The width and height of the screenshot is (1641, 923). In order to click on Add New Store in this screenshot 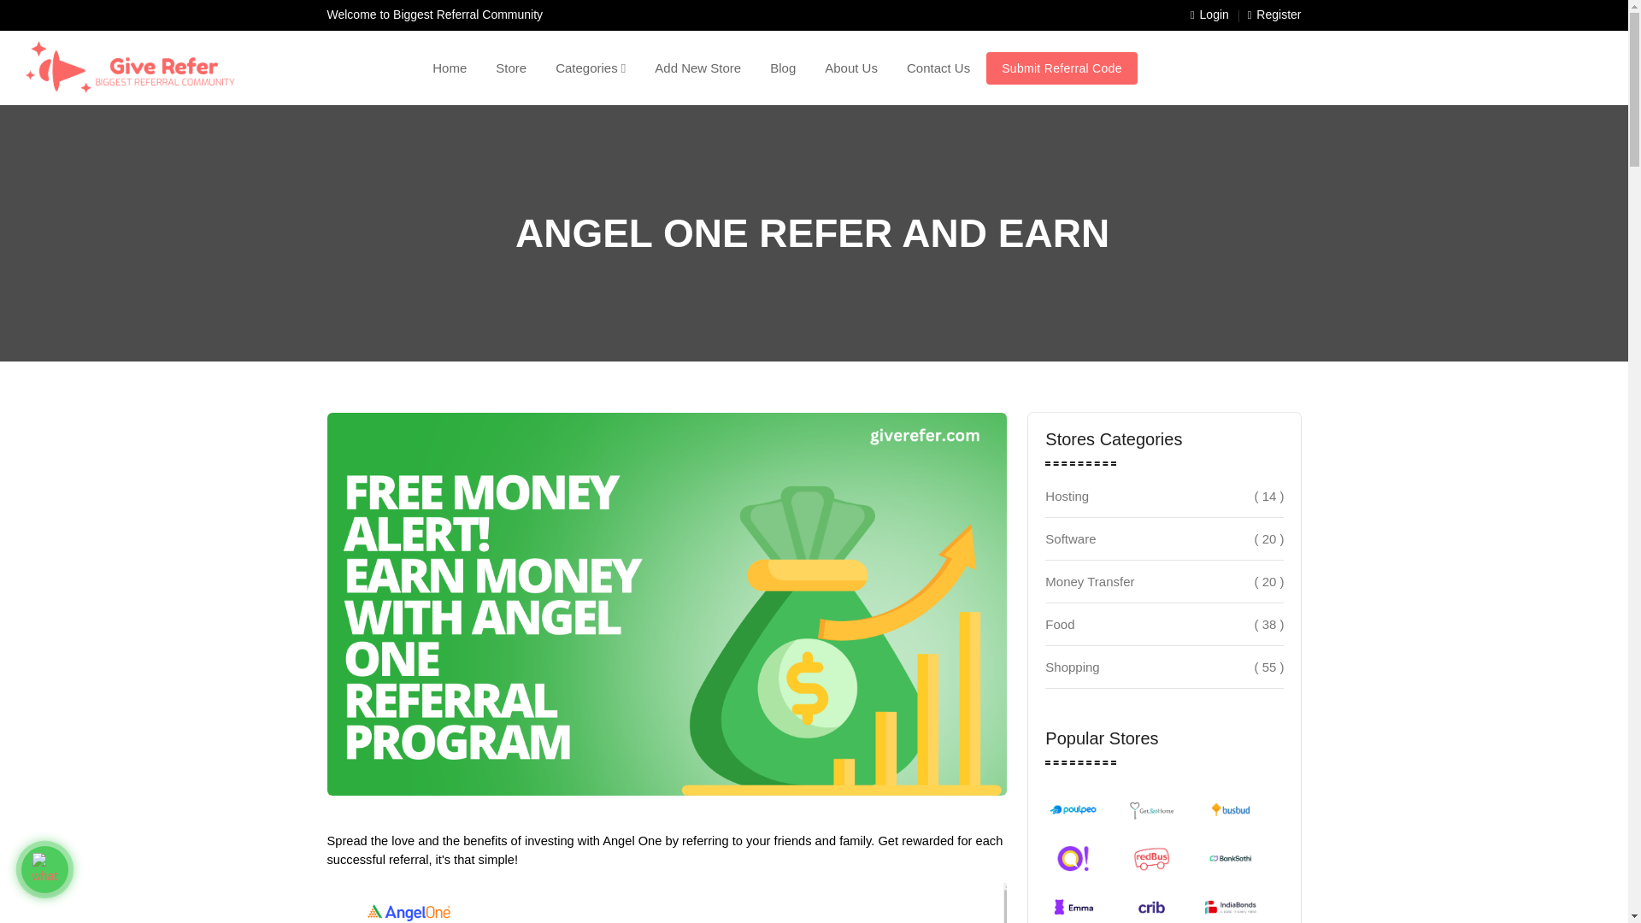, I will do `click(697, 68)`.